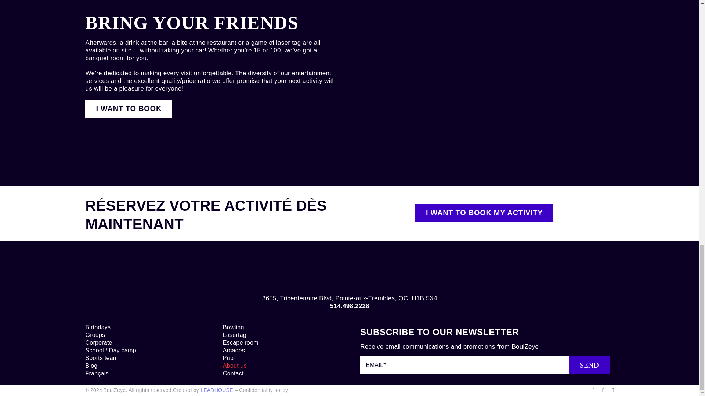 This screenshot has width=705, height=396. What do you see at coordinates (143, 327) in the screenshot?
I see `Birthdays` at bounding box center [143, 327].